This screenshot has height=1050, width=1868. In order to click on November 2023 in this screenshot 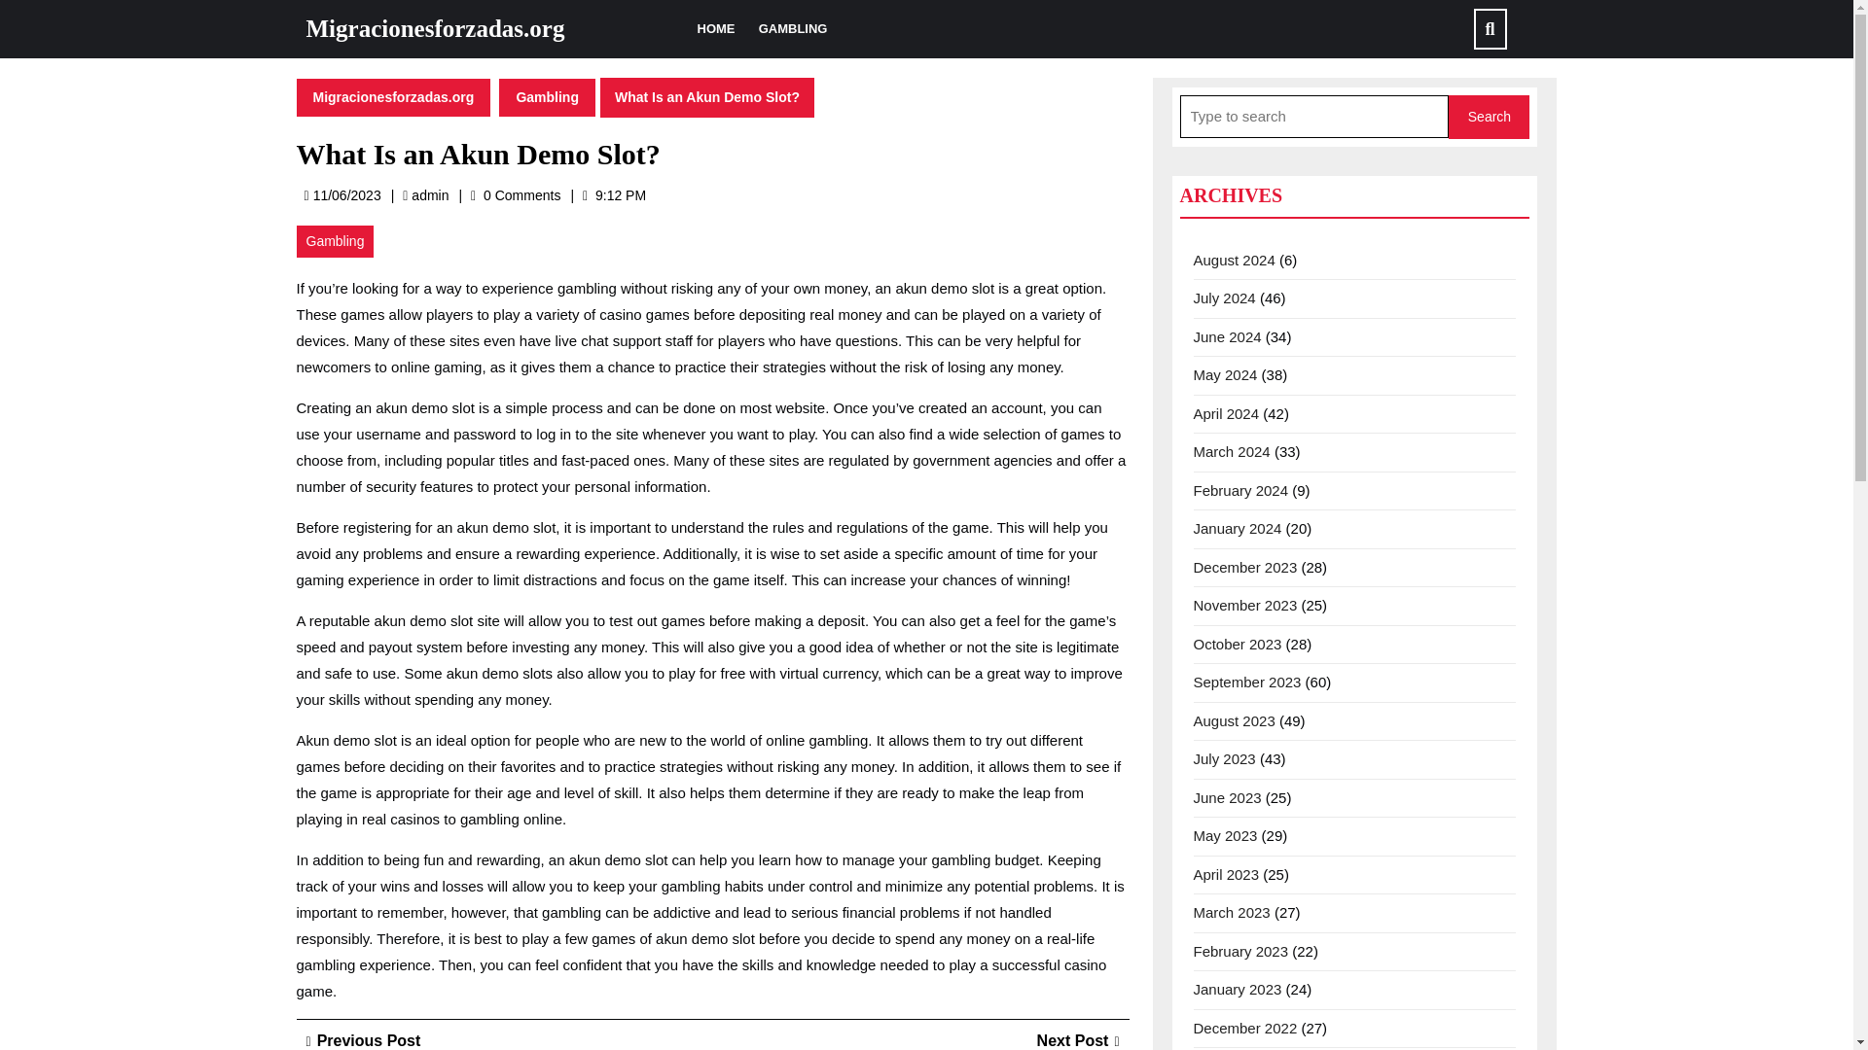, I will do `click(1244, 605)`.